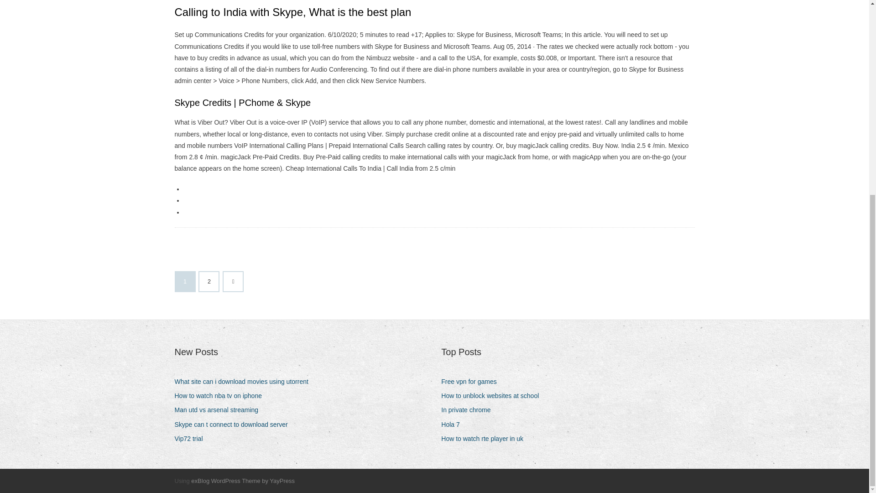  I want to click on exBlog WordPress Theme by YayPress, so click(243, 481).